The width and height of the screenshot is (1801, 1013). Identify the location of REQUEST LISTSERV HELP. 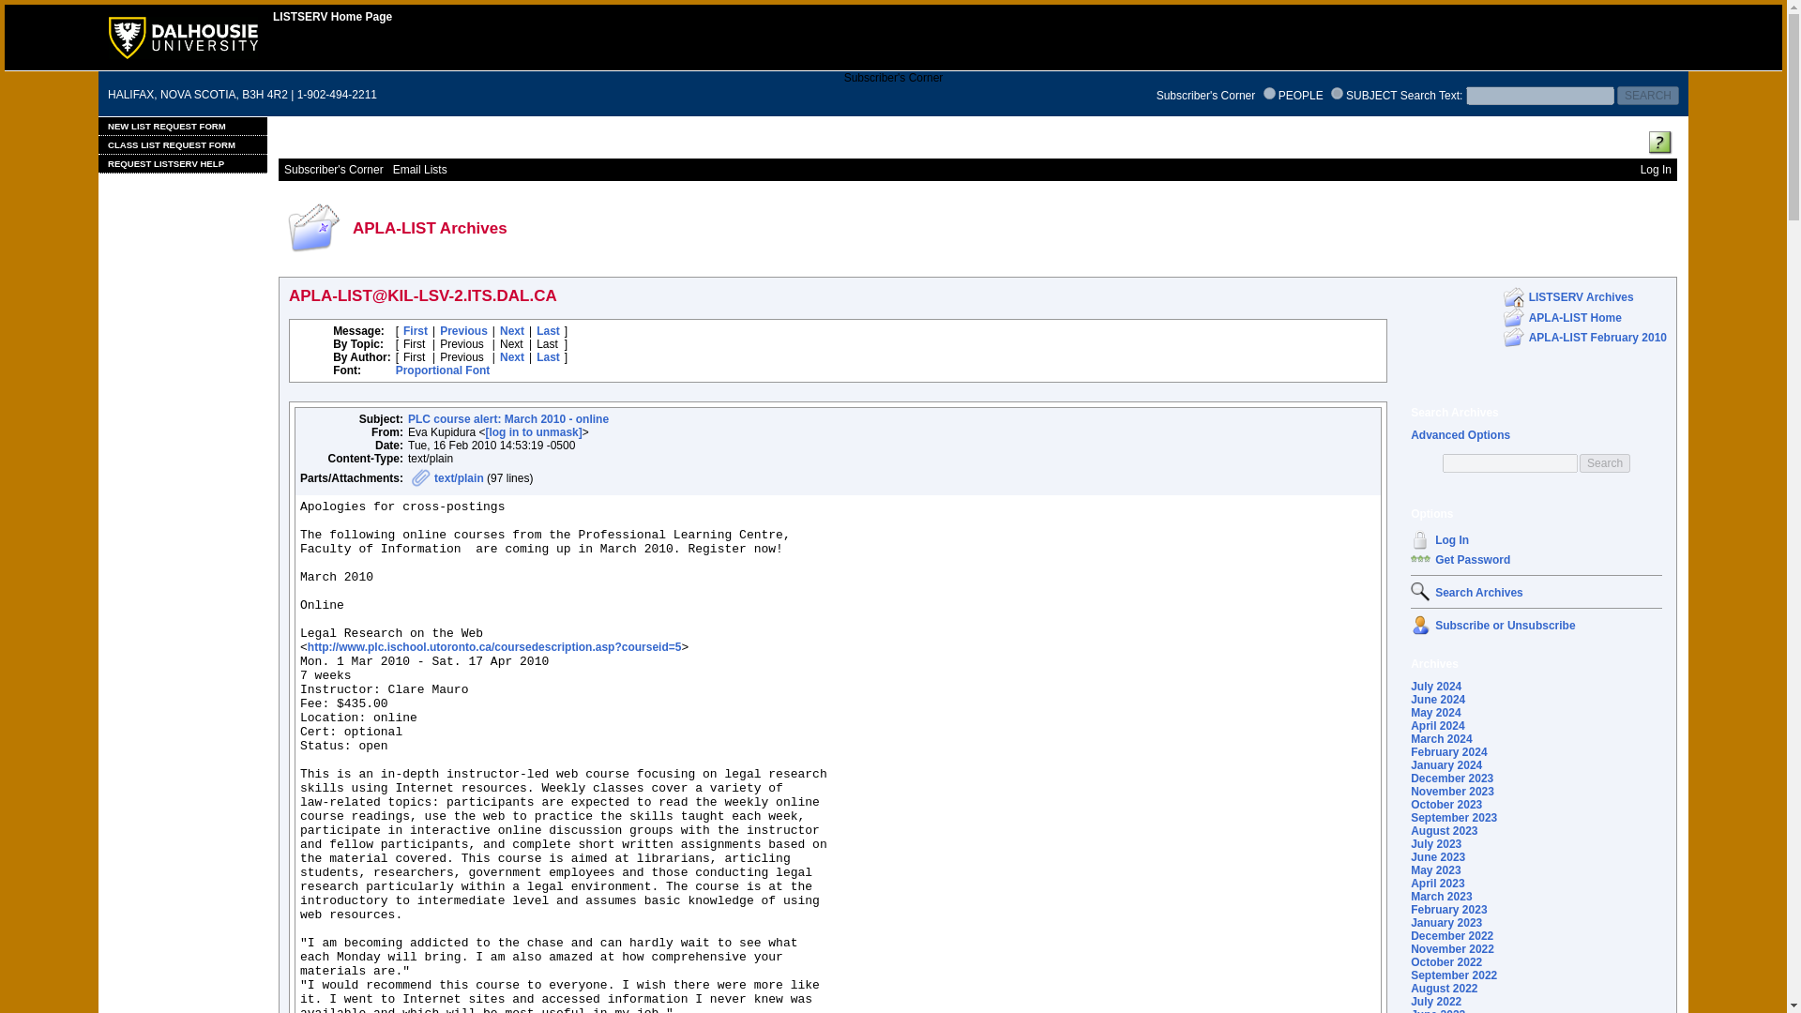
(182, 163).